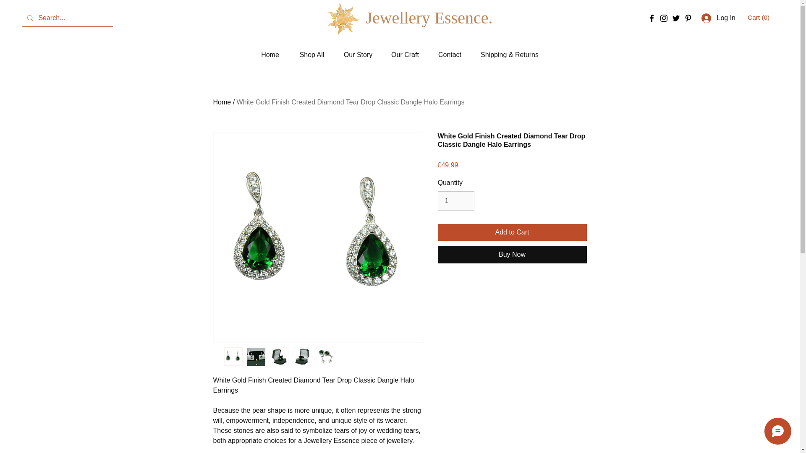  What do you see at coordinates (406, 55) in the screenshot?
I see `Our Craft` at bounding box center [406, 55].